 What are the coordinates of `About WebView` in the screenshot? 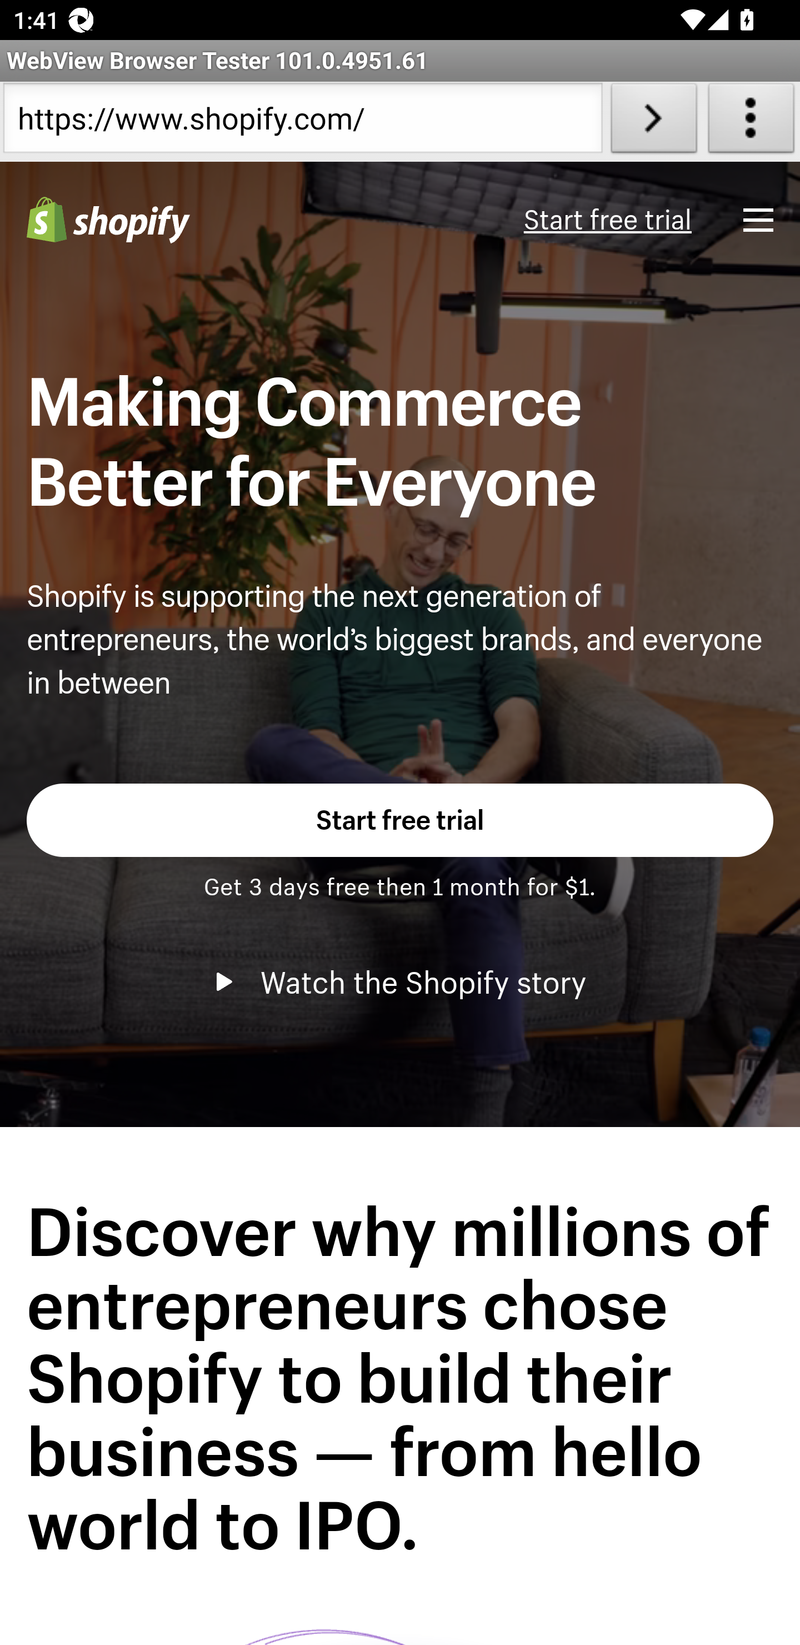 It's located at (751, 122).